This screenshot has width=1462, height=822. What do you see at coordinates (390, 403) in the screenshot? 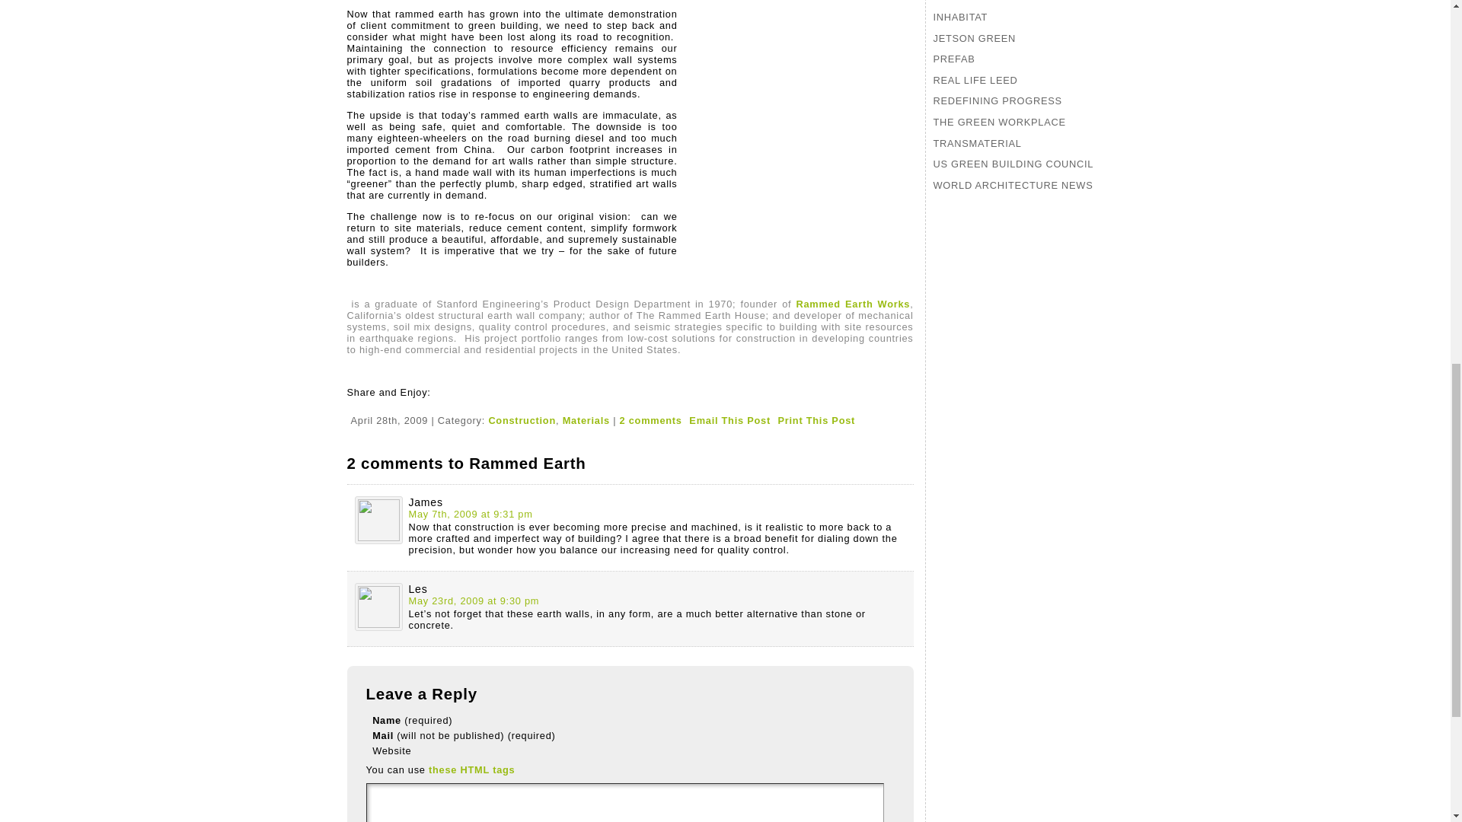
I see `Reddit` at bounding box center [390, 403].